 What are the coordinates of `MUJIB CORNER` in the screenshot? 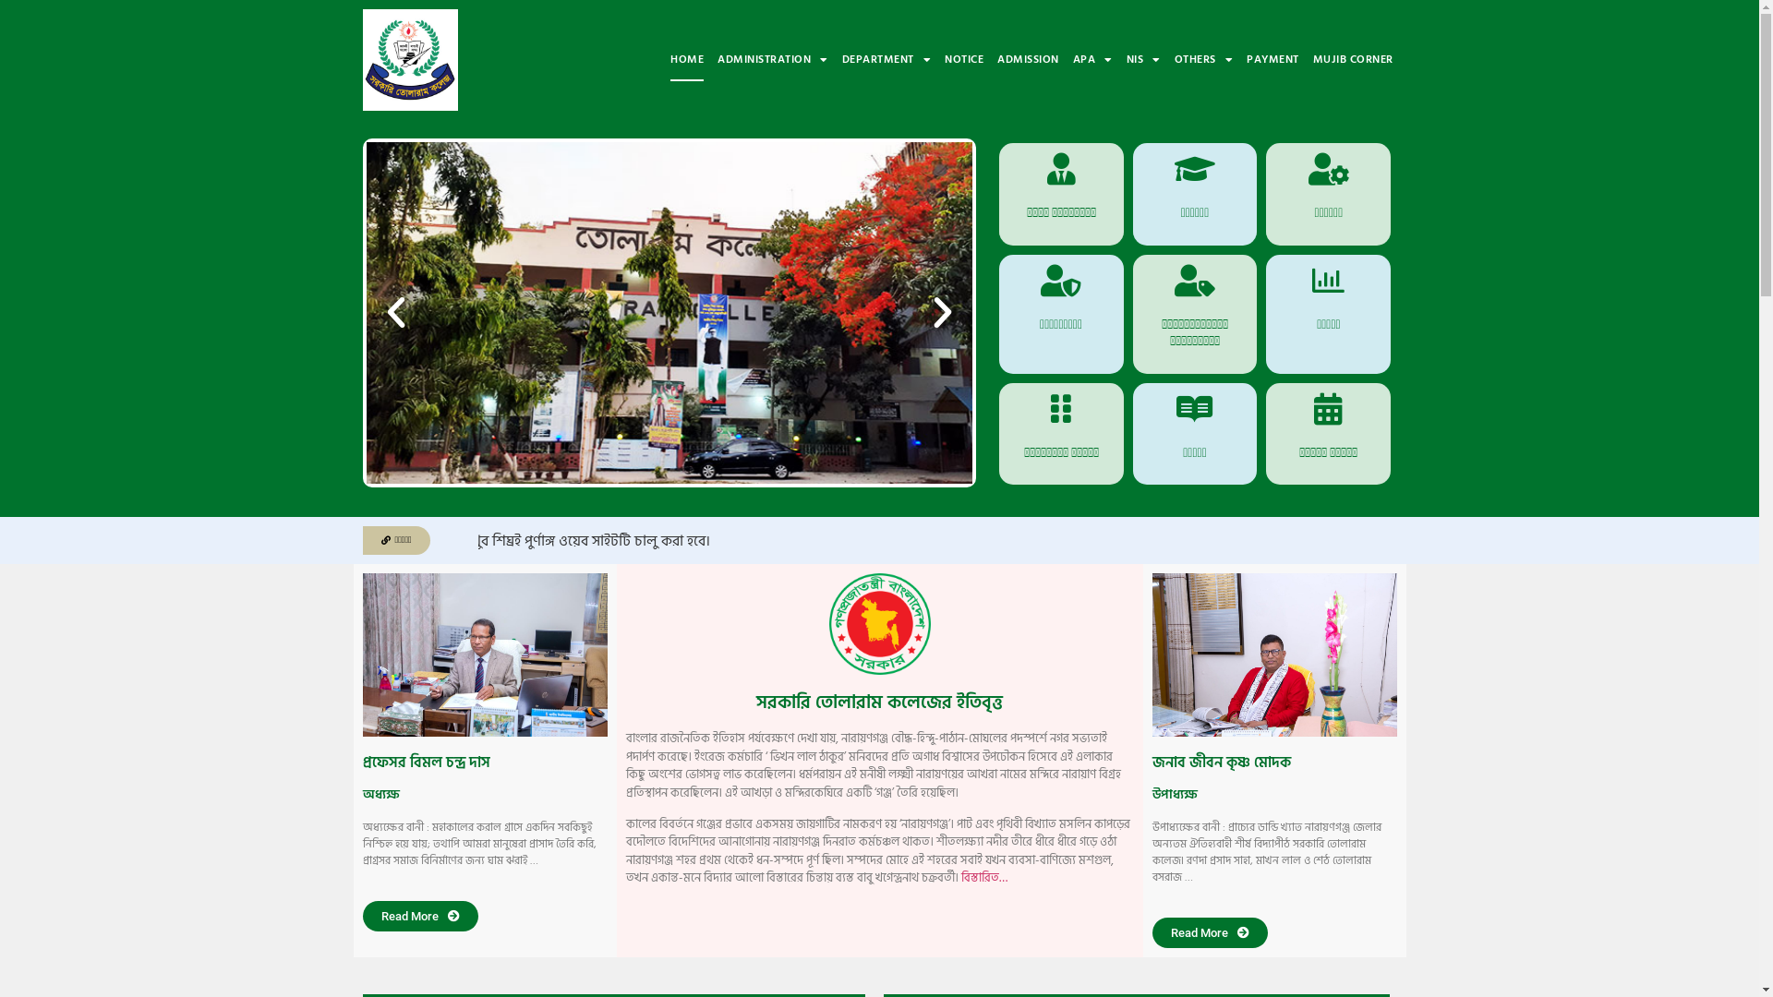 It's located at (1354, 60).